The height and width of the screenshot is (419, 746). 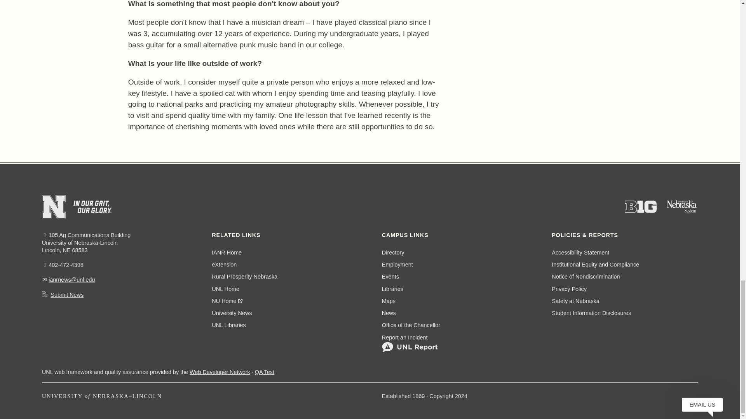 I want to click on Rural Prosperity Nebraska, so click(x=245, y=277).